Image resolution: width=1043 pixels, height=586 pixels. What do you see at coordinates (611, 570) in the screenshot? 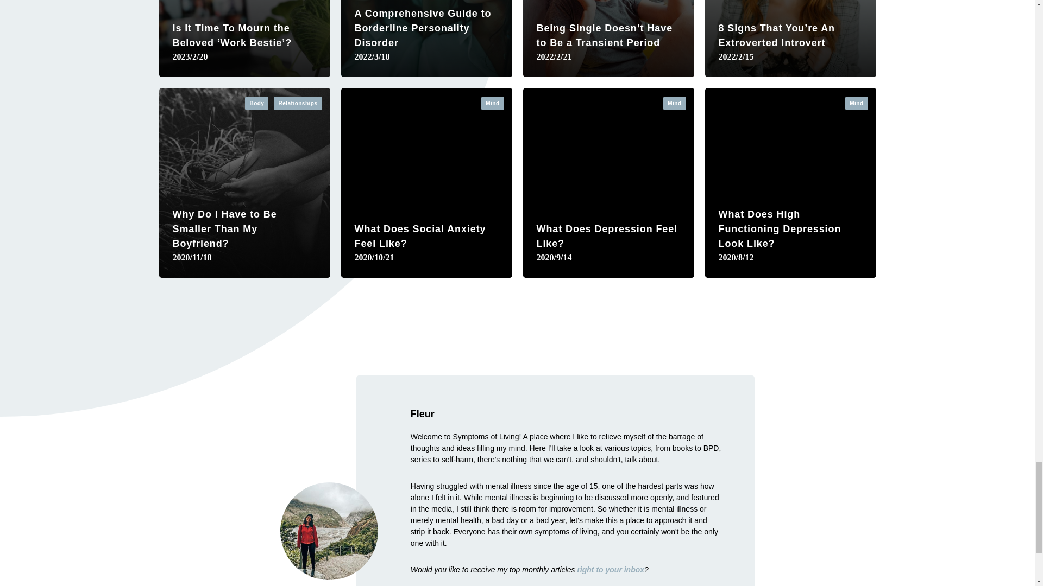
I see `right to your inbox` at bounding box center [611, 570].